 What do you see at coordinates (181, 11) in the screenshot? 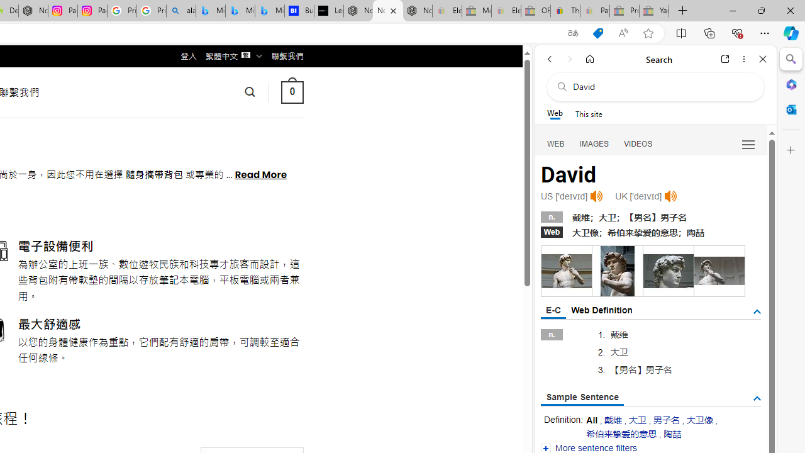
I see `alabama high school quarterback dies - Search` at bounding box center [181, 11].